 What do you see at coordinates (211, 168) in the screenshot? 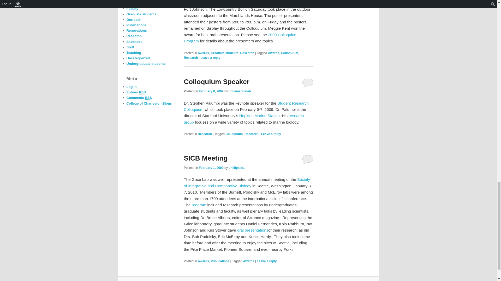
I see `7:41 pm` at bounding box center [211, 168].